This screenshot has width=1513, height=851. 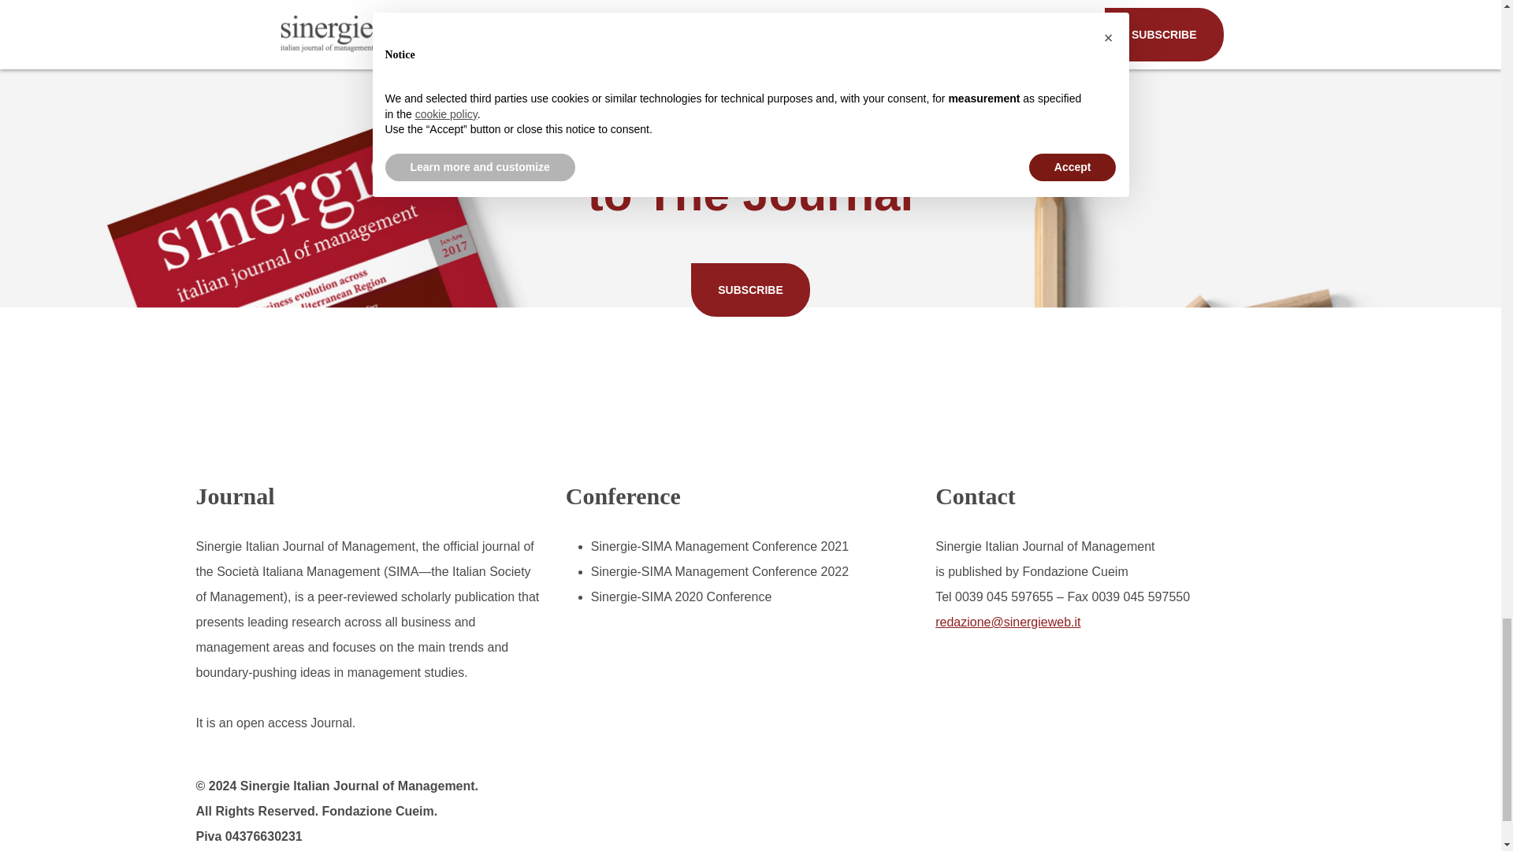 What do you see at coordinates (720, 572) in the screenshot?
I see `Sinergie-SIMA Management Conference 2022` at bounding box center [720, 572].